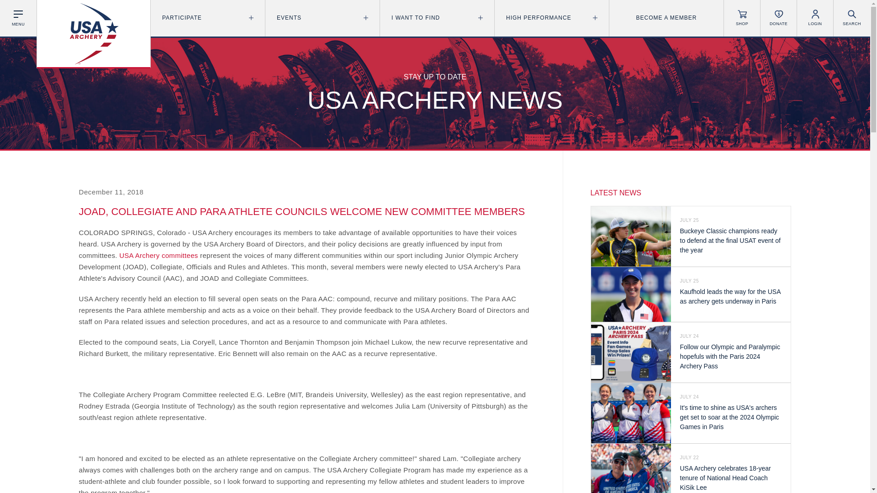 Image resolution: width=877 pixels, height=493 pixels. Describe the element at coordinates (742, 18) in the screenshot. I see `SHOP` at that location.